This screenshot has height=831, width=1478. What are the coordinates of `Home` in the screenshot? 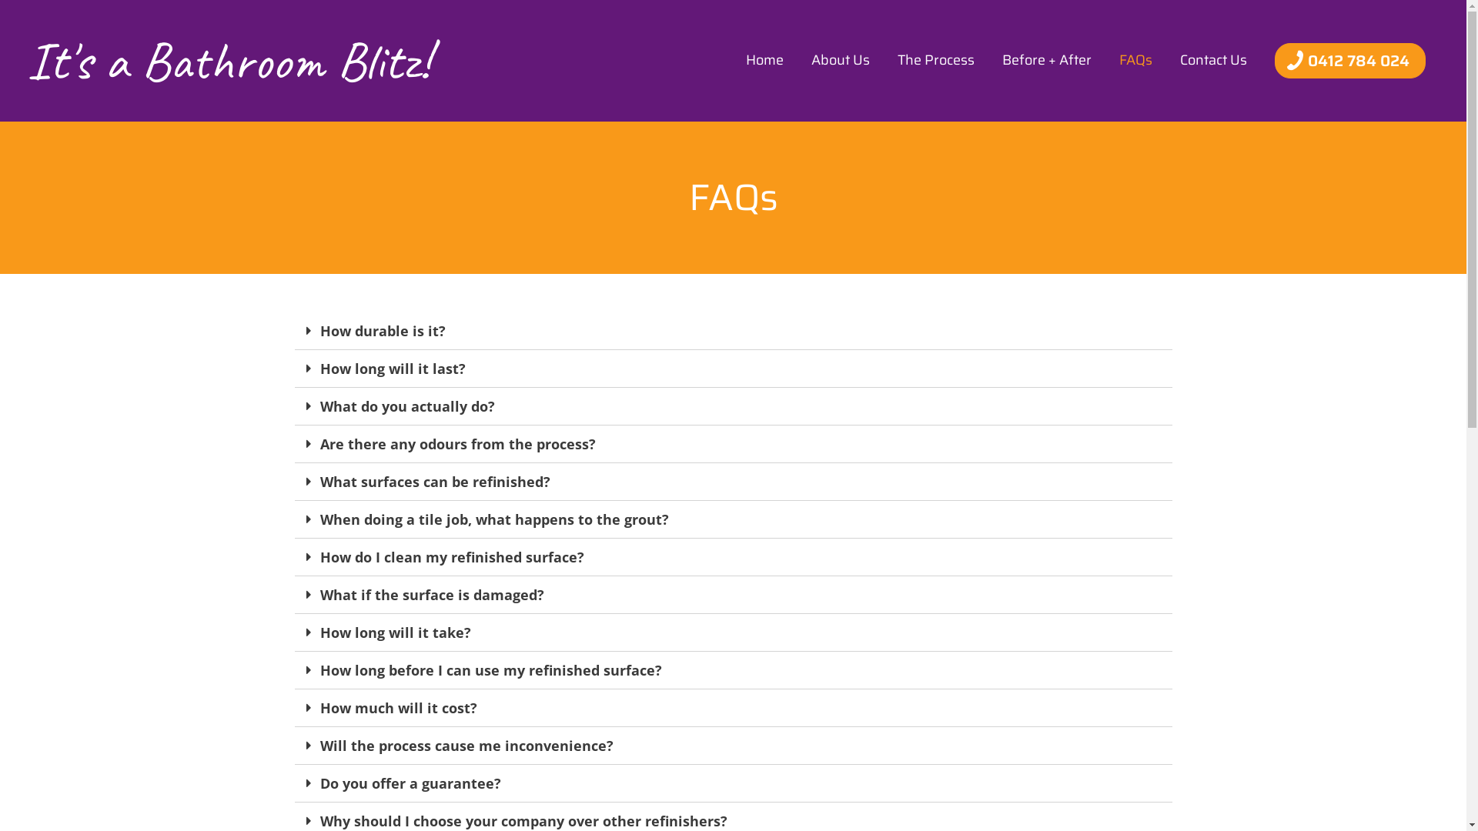 It's located at (765, 60).